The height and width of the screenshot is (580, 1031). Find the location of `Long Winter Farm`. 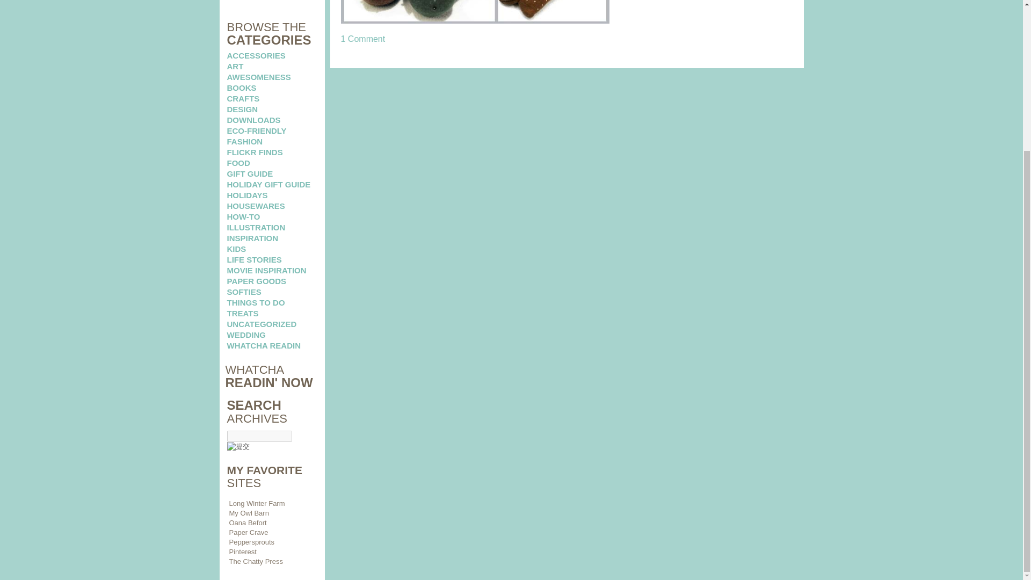

Long Winter Farm is located at coordinates (257, 503).